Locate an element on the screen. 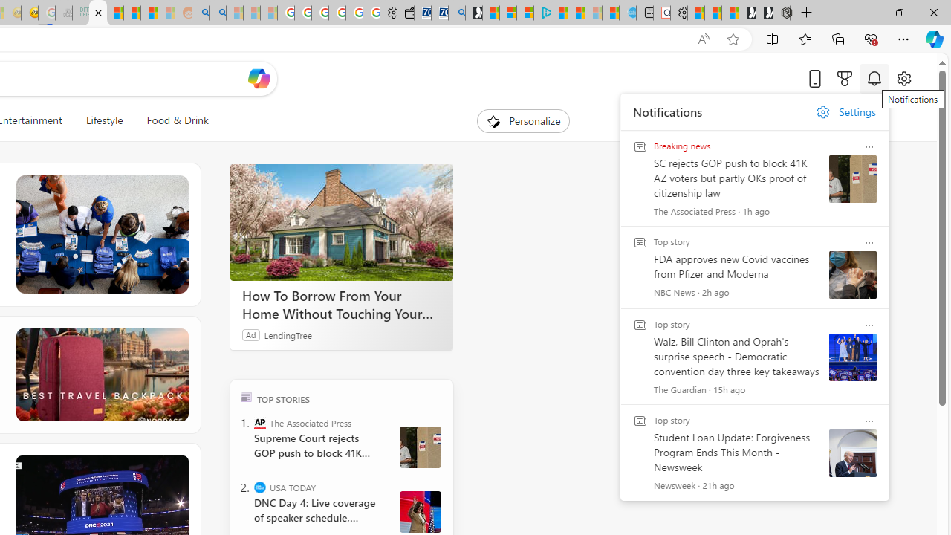 The image size is (951, 535). TOP is located at coordinates (247, 397).